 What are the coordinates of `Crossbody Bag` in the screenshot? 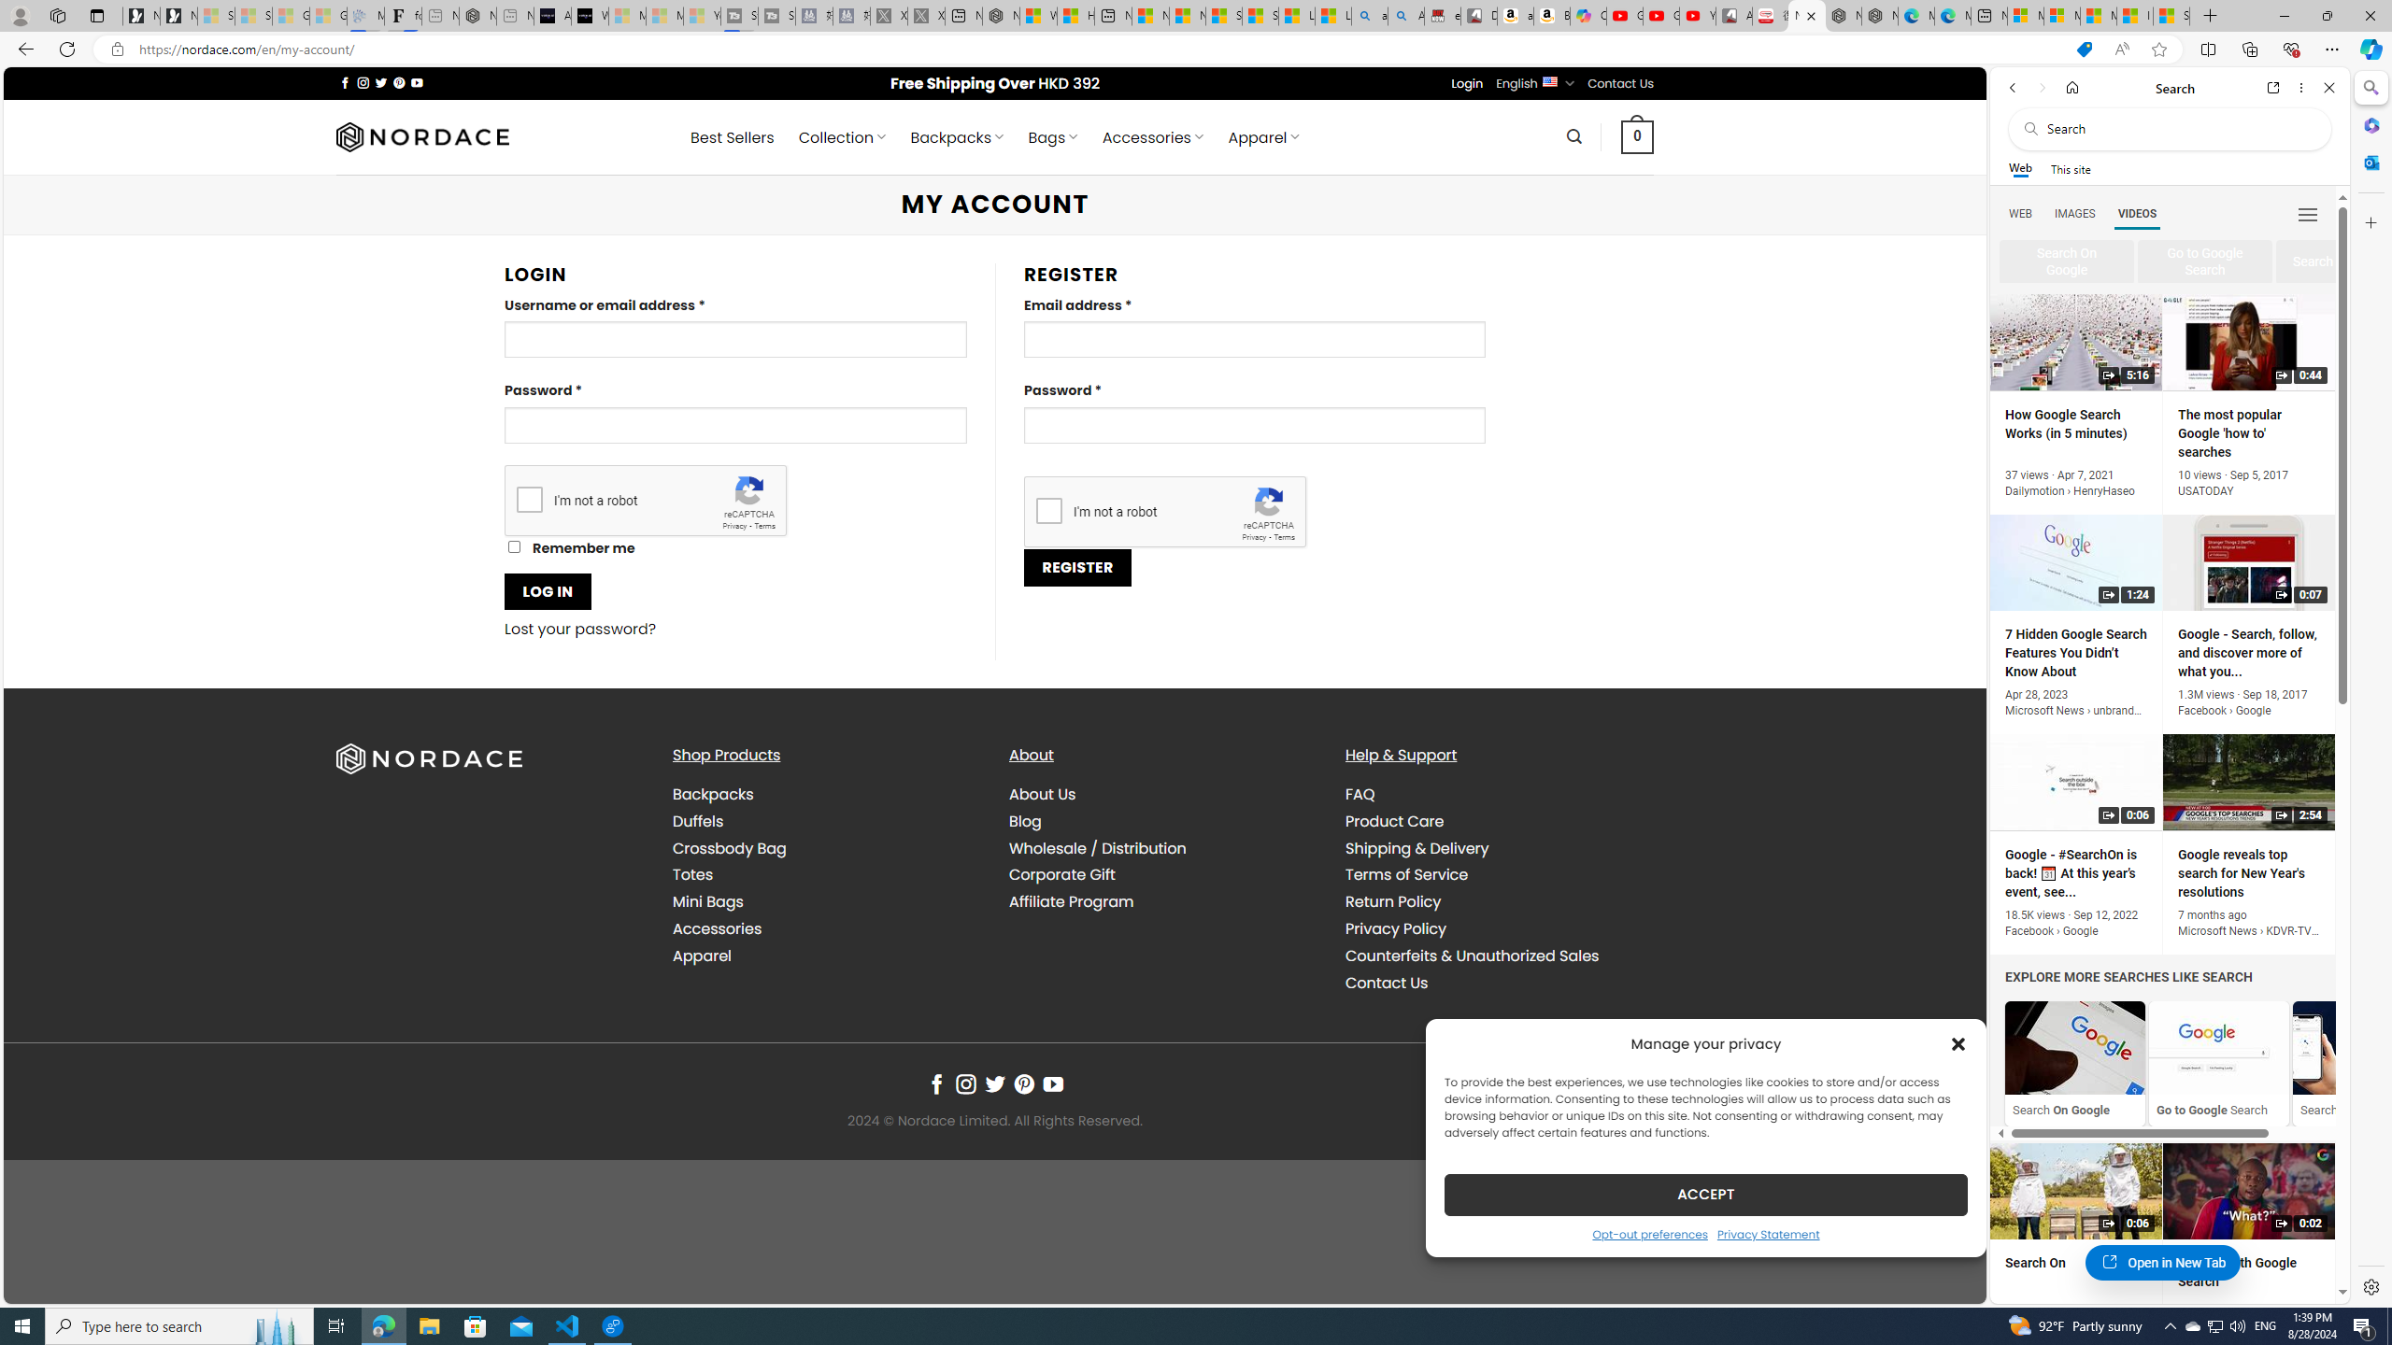 It's located at (826, 848).